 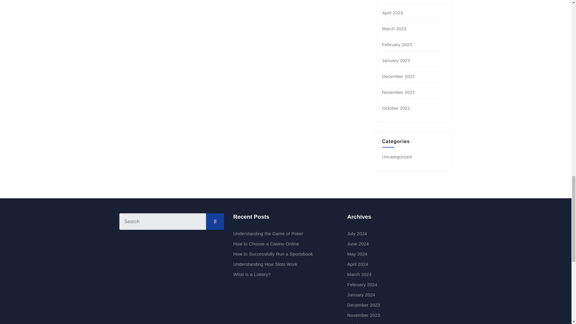 What do you see at coordinates (268, 233) in the screenshot?
I see `Understanding the Game of Poker` at bounding box center [268, 233].